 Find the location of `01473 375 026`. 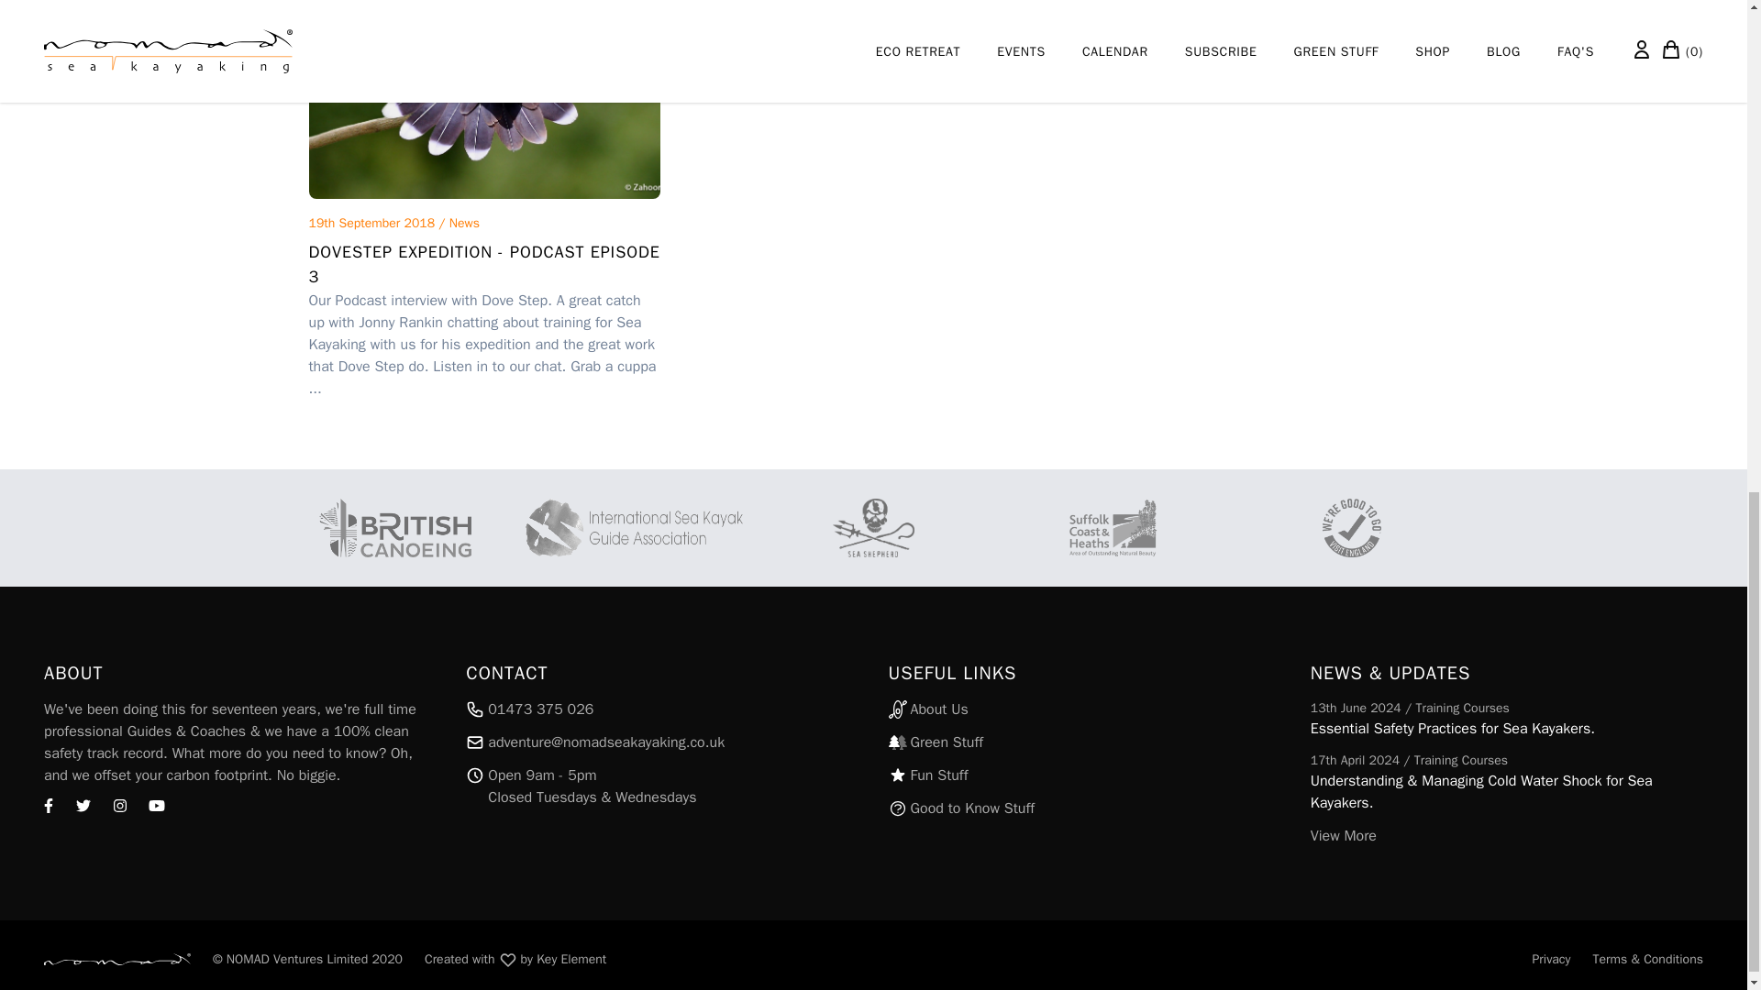

01473 375 026 is located at coordinates (1506, 836).